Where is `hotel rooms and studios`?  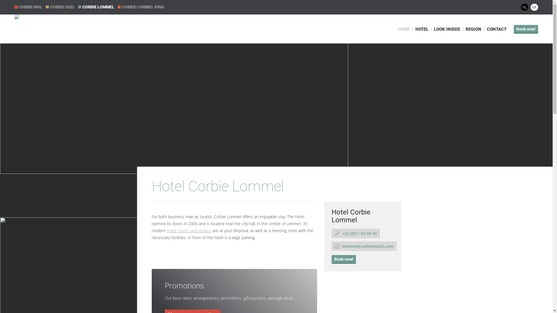 hotel rooms and studios is located at coordinates (189, 231).